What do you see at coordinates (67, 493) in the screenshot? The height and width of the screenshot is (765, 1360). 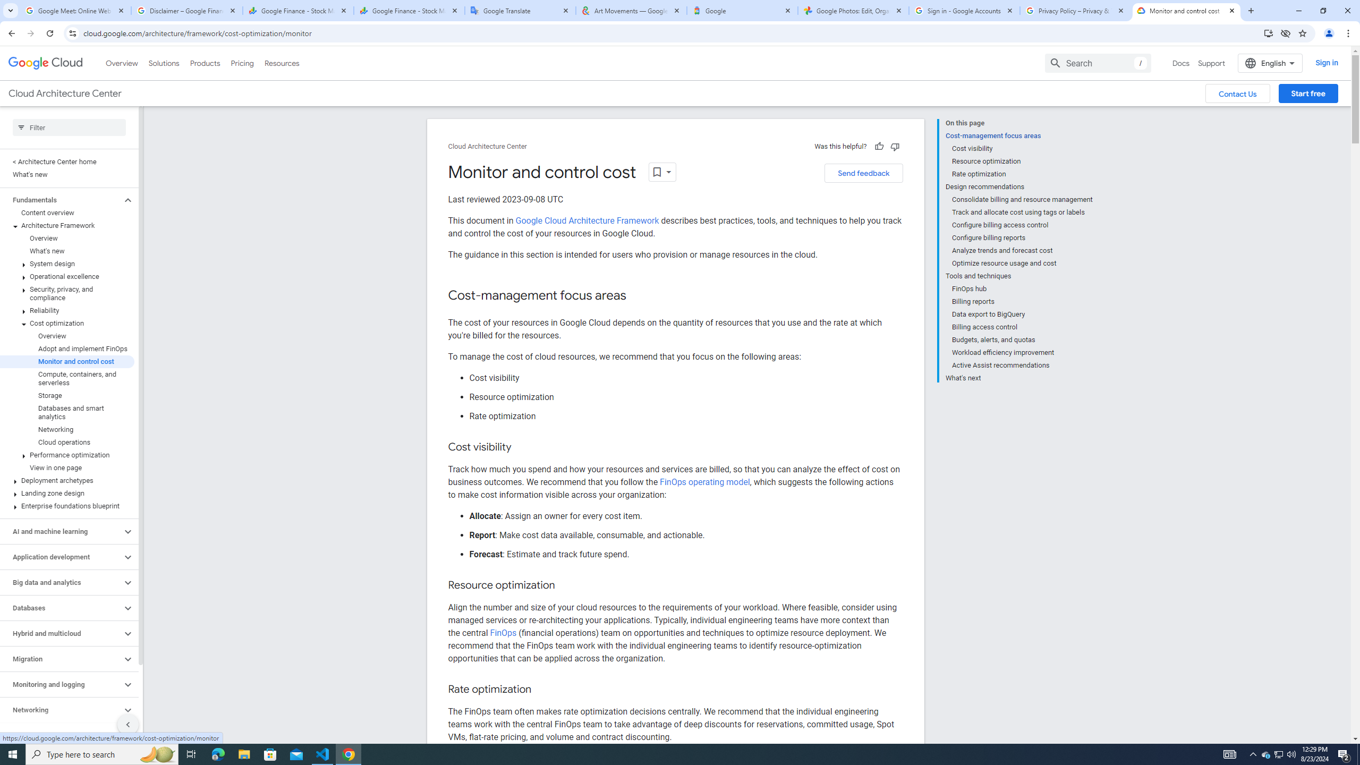 I see `Landing zone design` at bounding box center [67, 493].